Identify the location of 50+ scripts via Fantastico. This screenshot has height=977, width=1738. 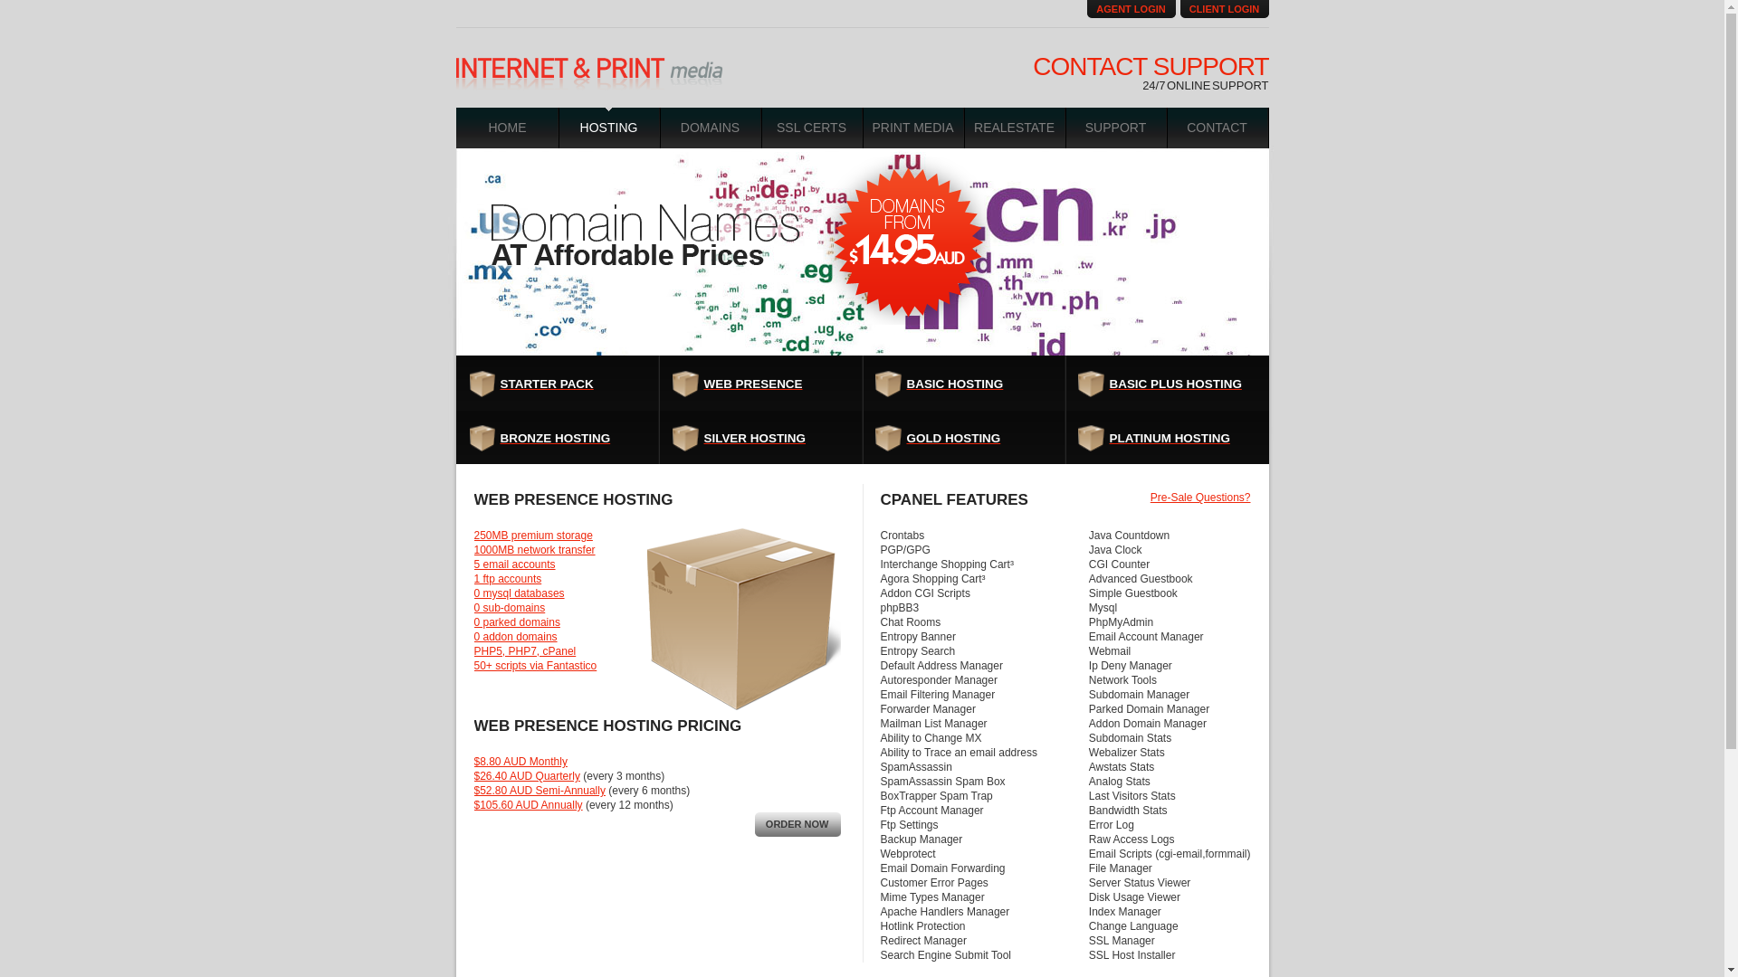
(536, 666).